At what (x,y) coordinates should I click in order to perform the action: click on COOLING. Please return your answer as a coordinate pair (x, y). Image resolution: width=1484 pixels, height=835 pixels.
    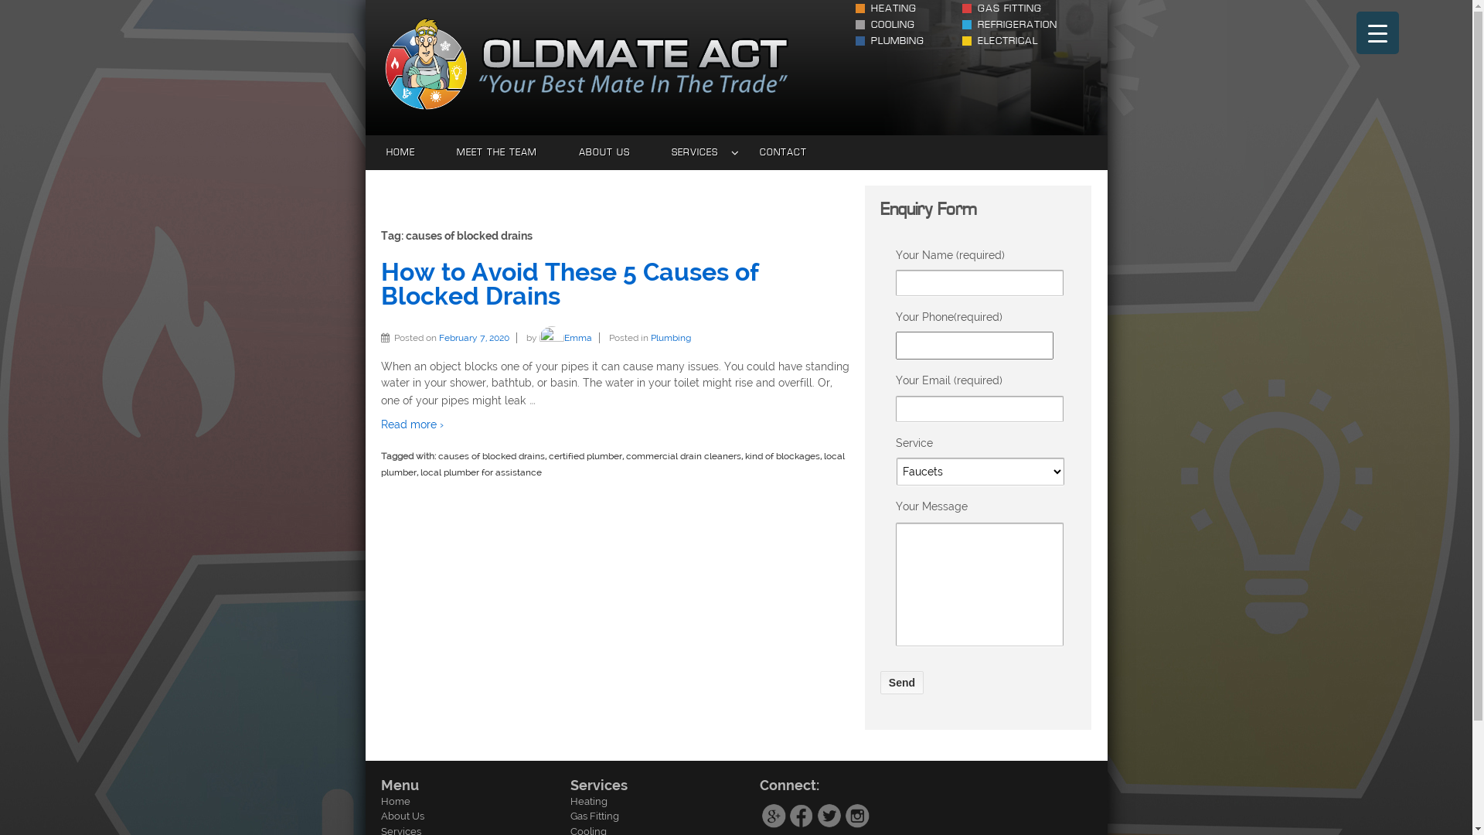
    Looking at the image, I should click on (886, 25).